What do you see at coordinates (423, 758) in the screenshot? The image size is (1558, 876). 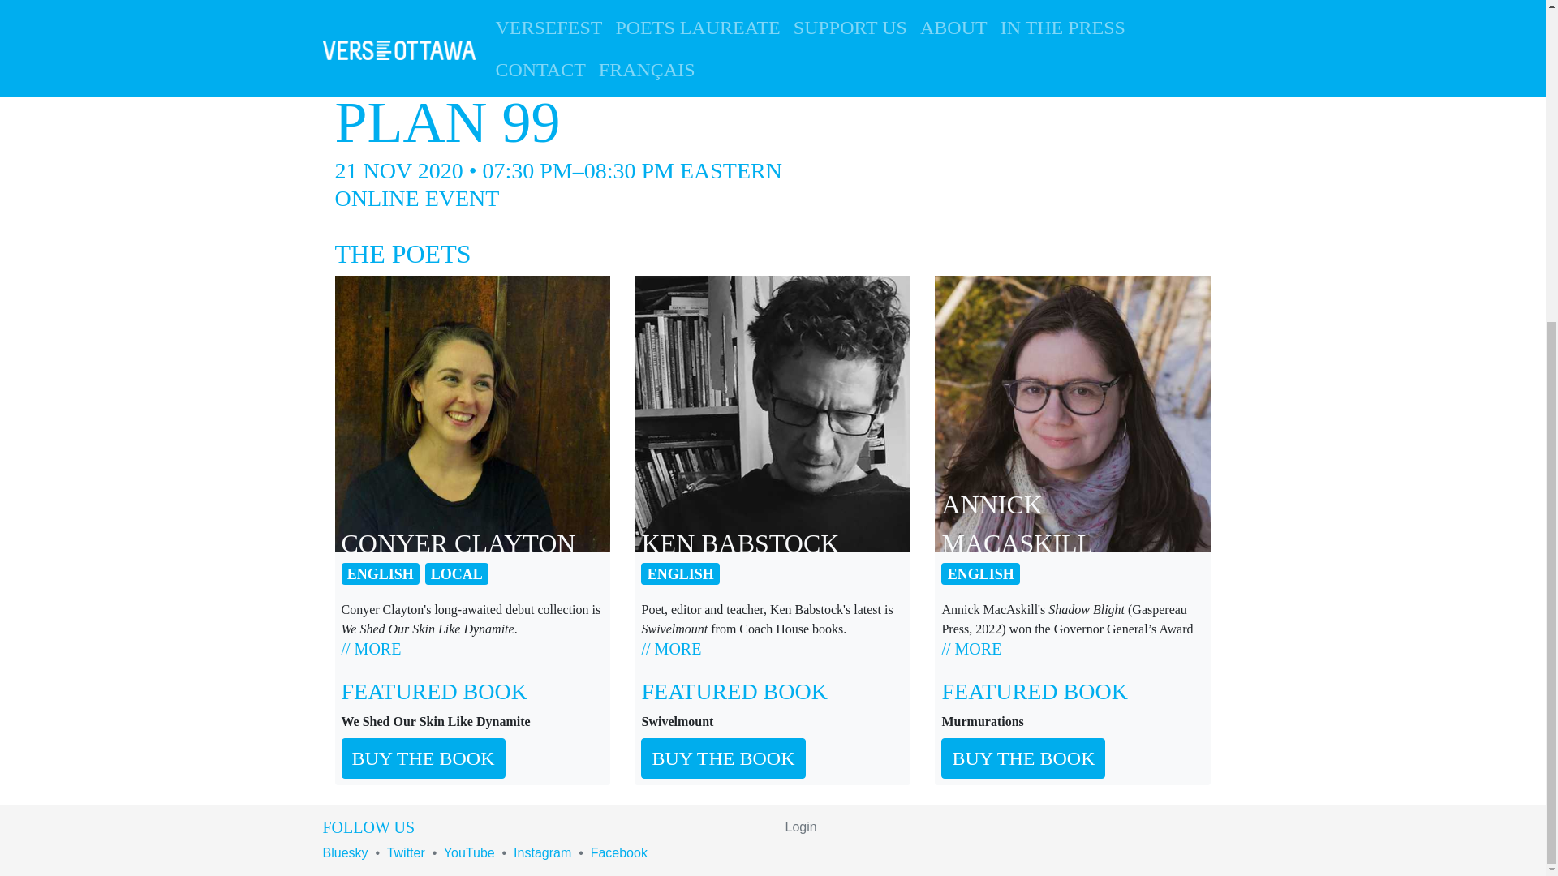 I see `BUY THE BOOK` at bounding box center [423, 758].